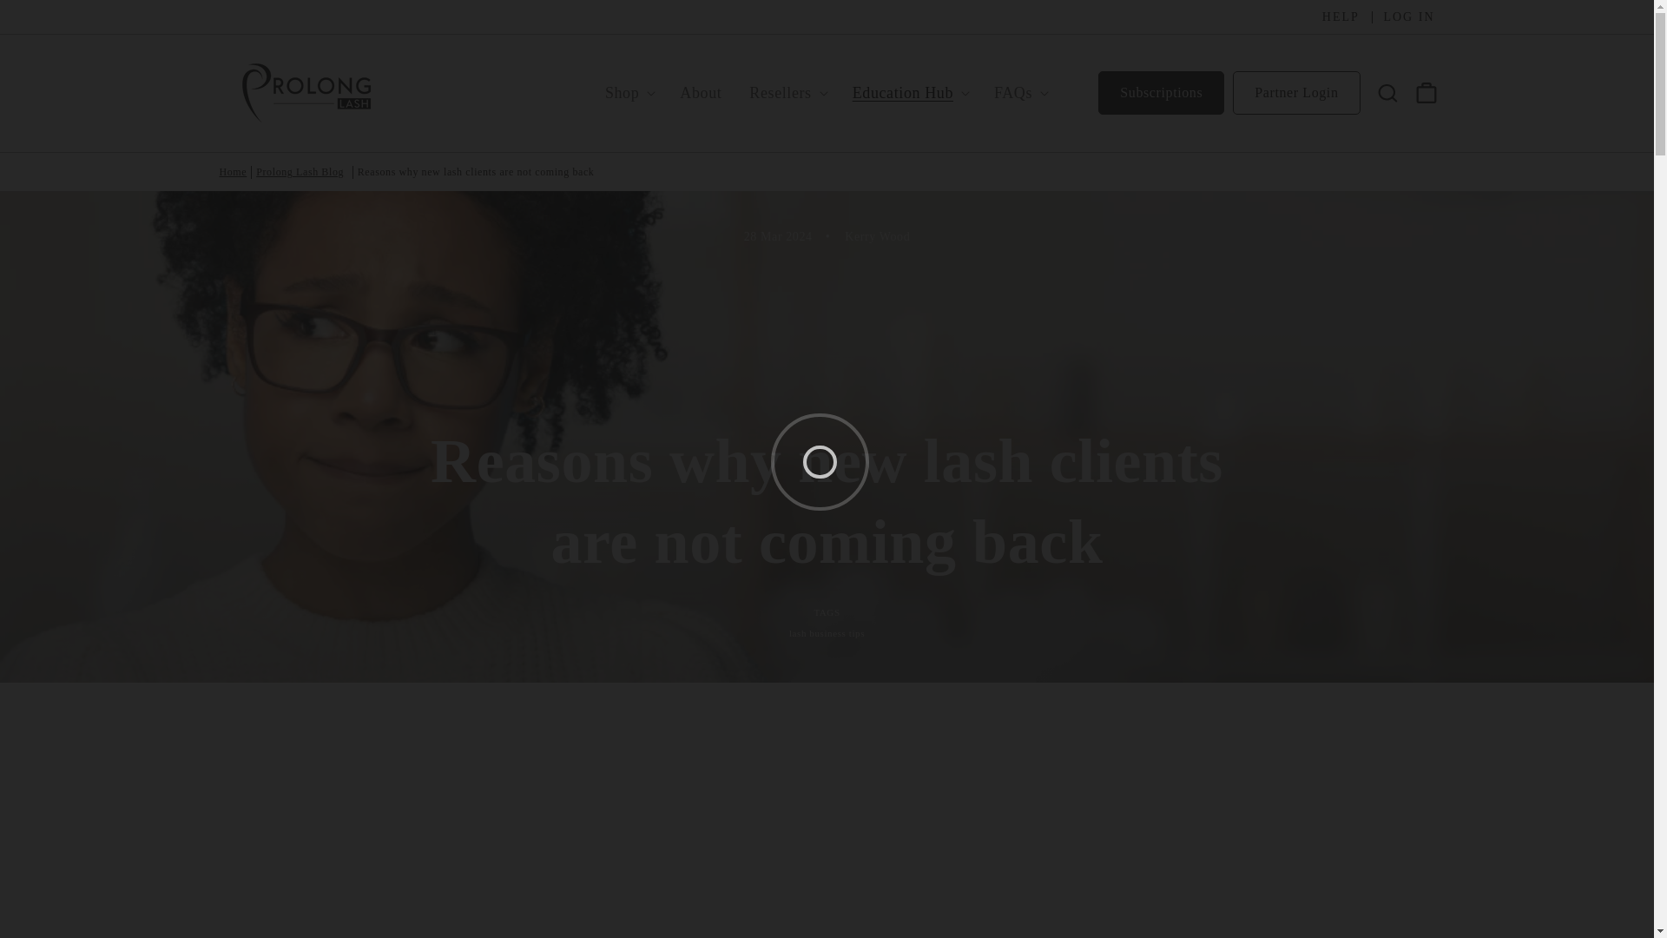 The width and height of the screenshot is (1667, 938). What do you see at coordinates (1403, 17) in the screenshot?
I see `LOG IN` at bounding box center [1403, 17].